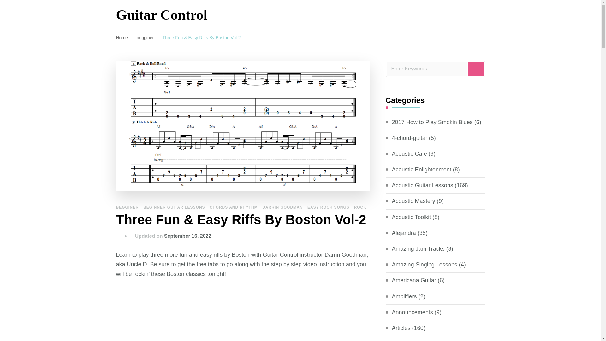 The image size is (606, 341). What do you see at coordinates (413, 201) in the screenshot?
I see `Acoustic Mastery` at bounding box center [413, 201].